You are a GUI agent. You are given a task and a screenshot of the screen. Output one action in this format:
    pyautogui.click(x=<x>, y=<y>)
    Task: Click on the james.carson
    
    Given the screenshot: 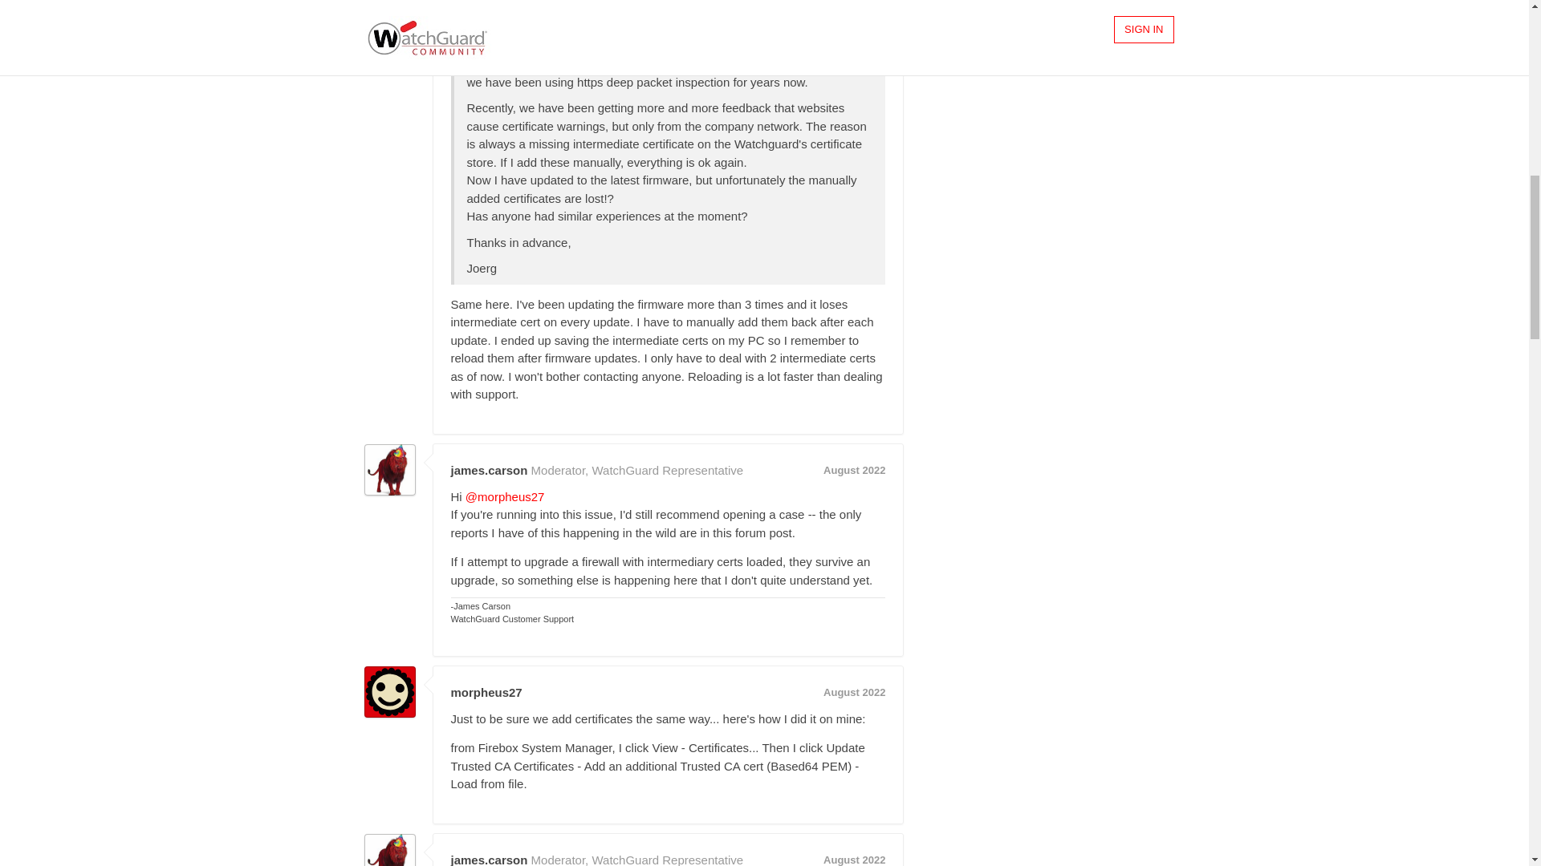 What is the action you would take?
    pyautogui.click(x=390, y=850)
    